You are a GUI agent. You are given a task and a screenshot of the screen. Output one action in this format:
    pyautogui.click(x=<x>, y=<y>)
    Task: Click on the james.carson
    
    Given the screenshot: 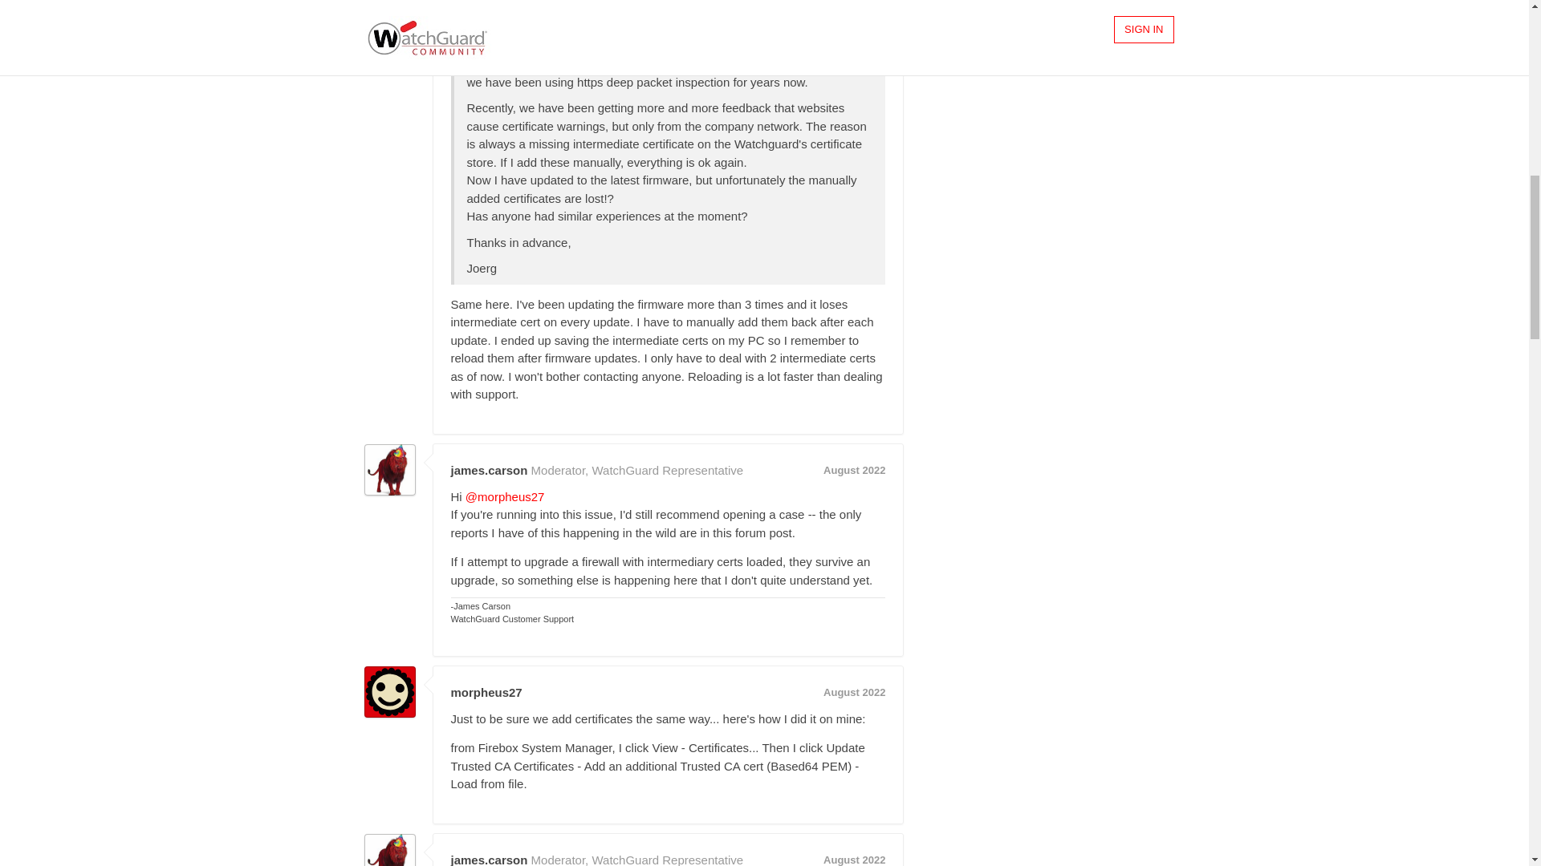 What is the action you would take?
    pyautogui.click(x=390, y=850)
    